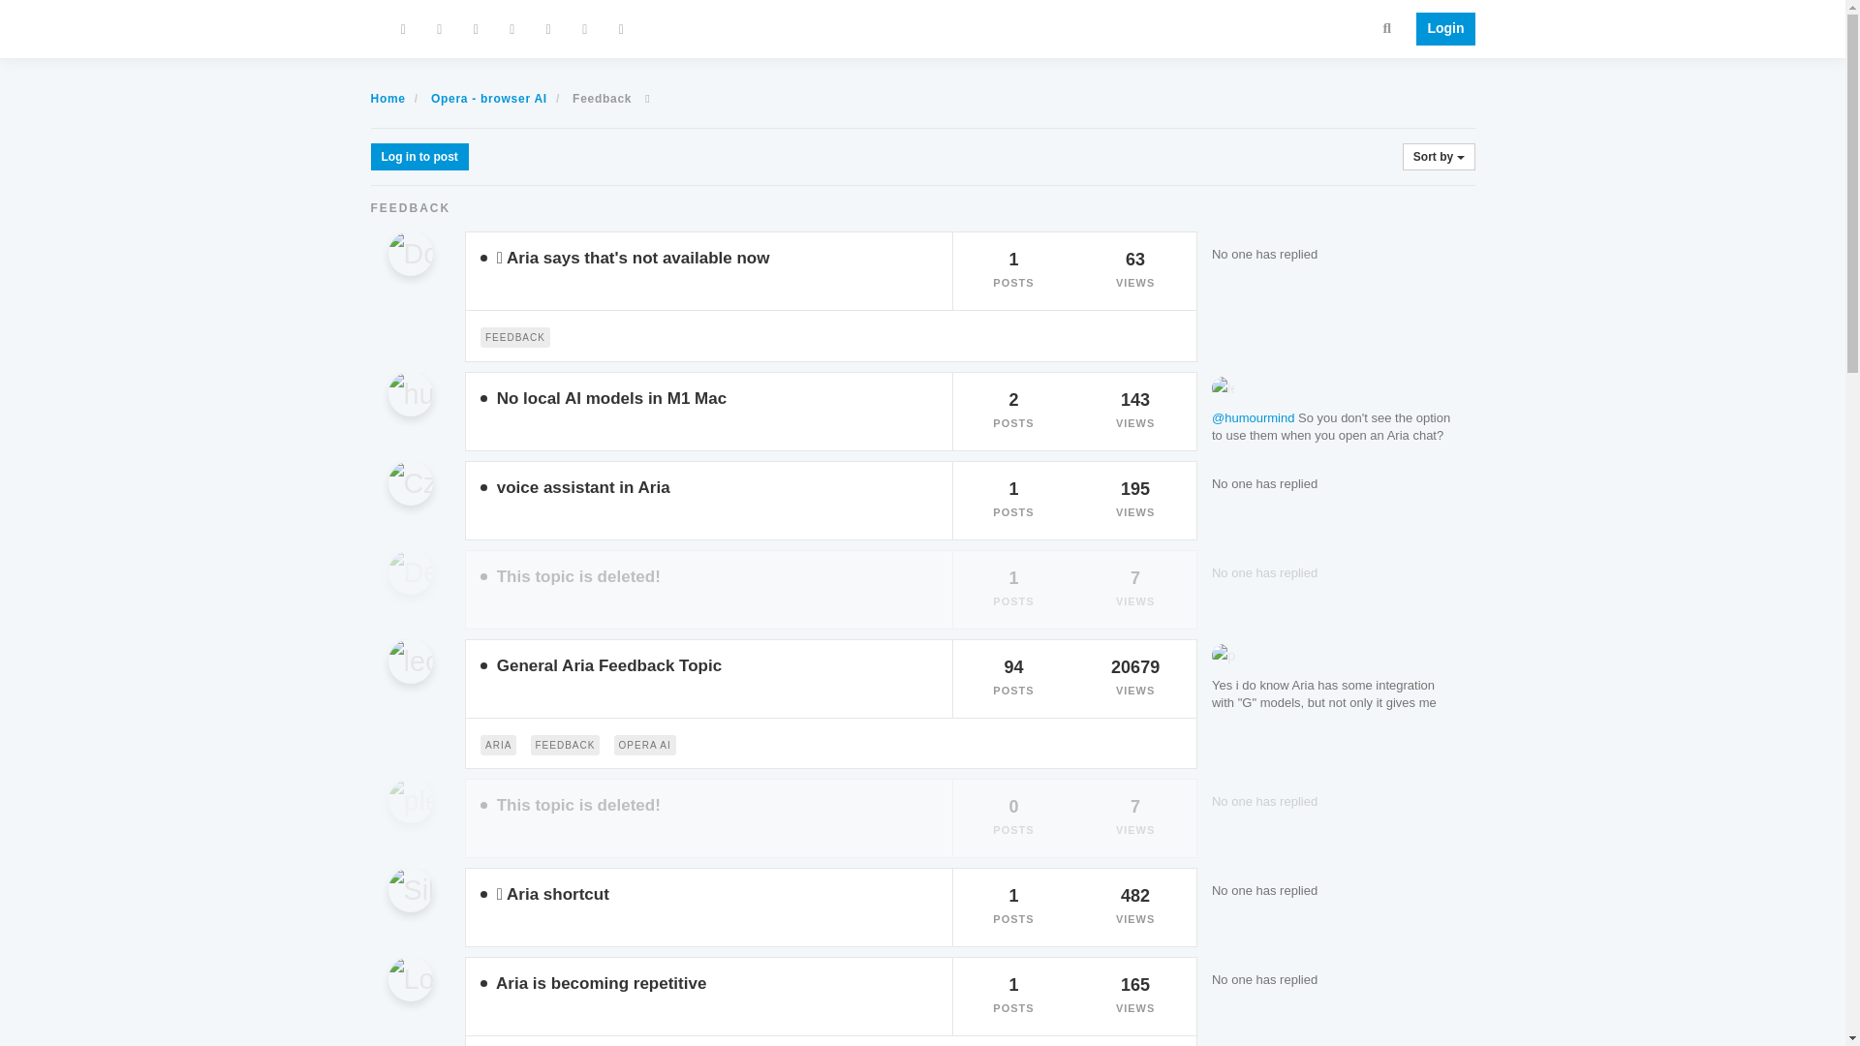 This screenshot has width=1860, height=1046. Describe the element at coordinates (1440, 29) in the screenshot. I see `Login` at that location.